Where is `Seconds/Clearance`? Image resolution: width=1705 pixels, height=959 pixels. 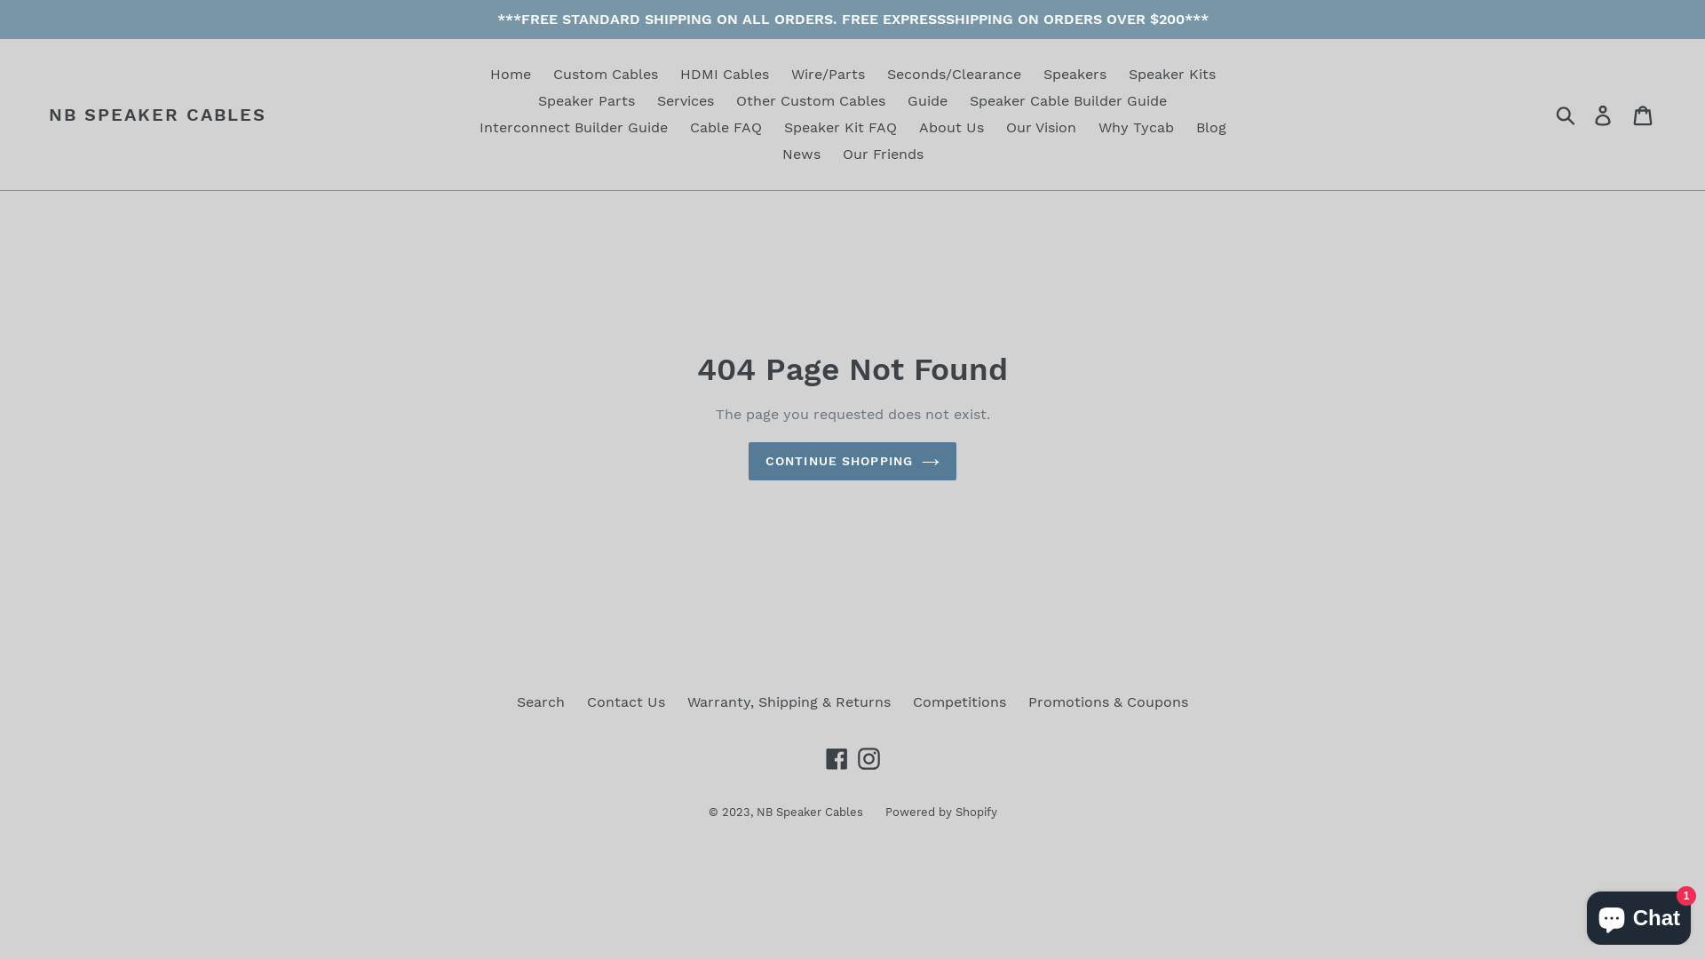
Seconds/Clearance is located at coordinates (953, 75).